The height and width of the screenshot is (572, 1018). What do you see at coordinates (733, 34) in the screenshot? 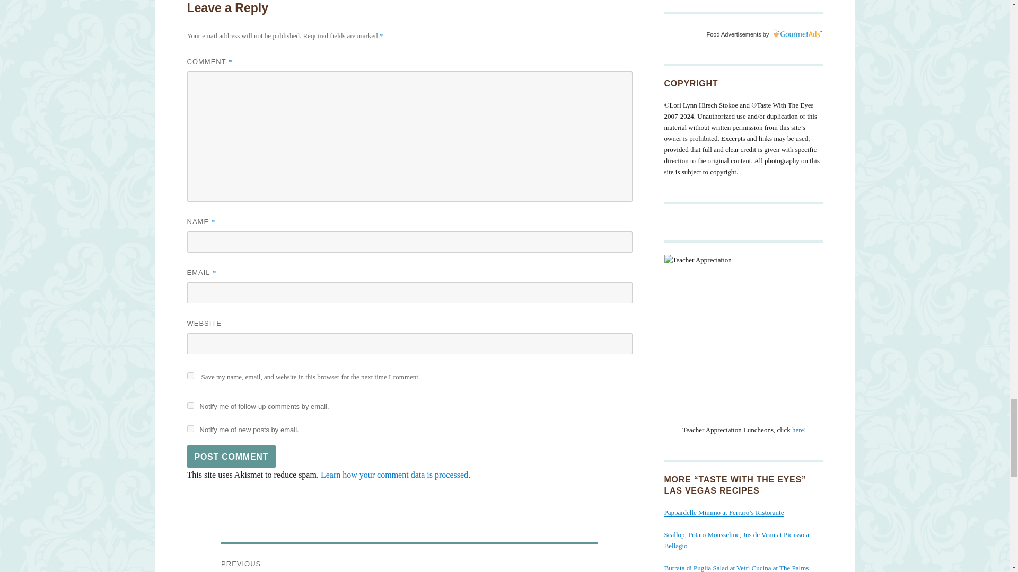
I see `Food Advertisements` at bounding box center [733, 34].